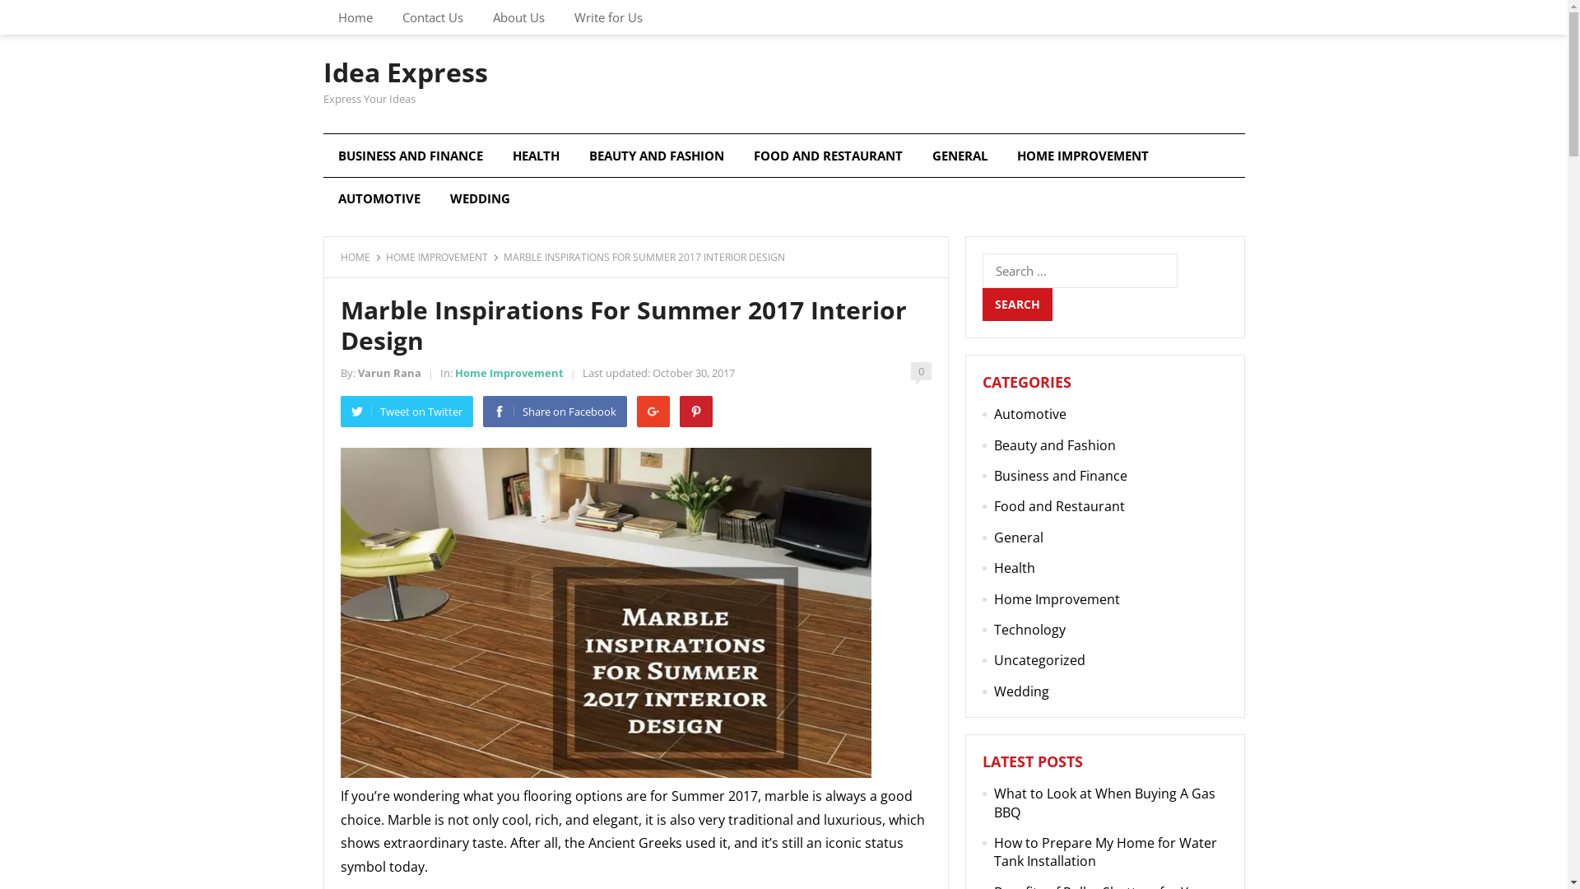 The height and width of the screenshot is (889, 1580). What do you see at coordinates (696, 412) in the screenshot?
I see `Pinterest` at bounding box center [696, 412].